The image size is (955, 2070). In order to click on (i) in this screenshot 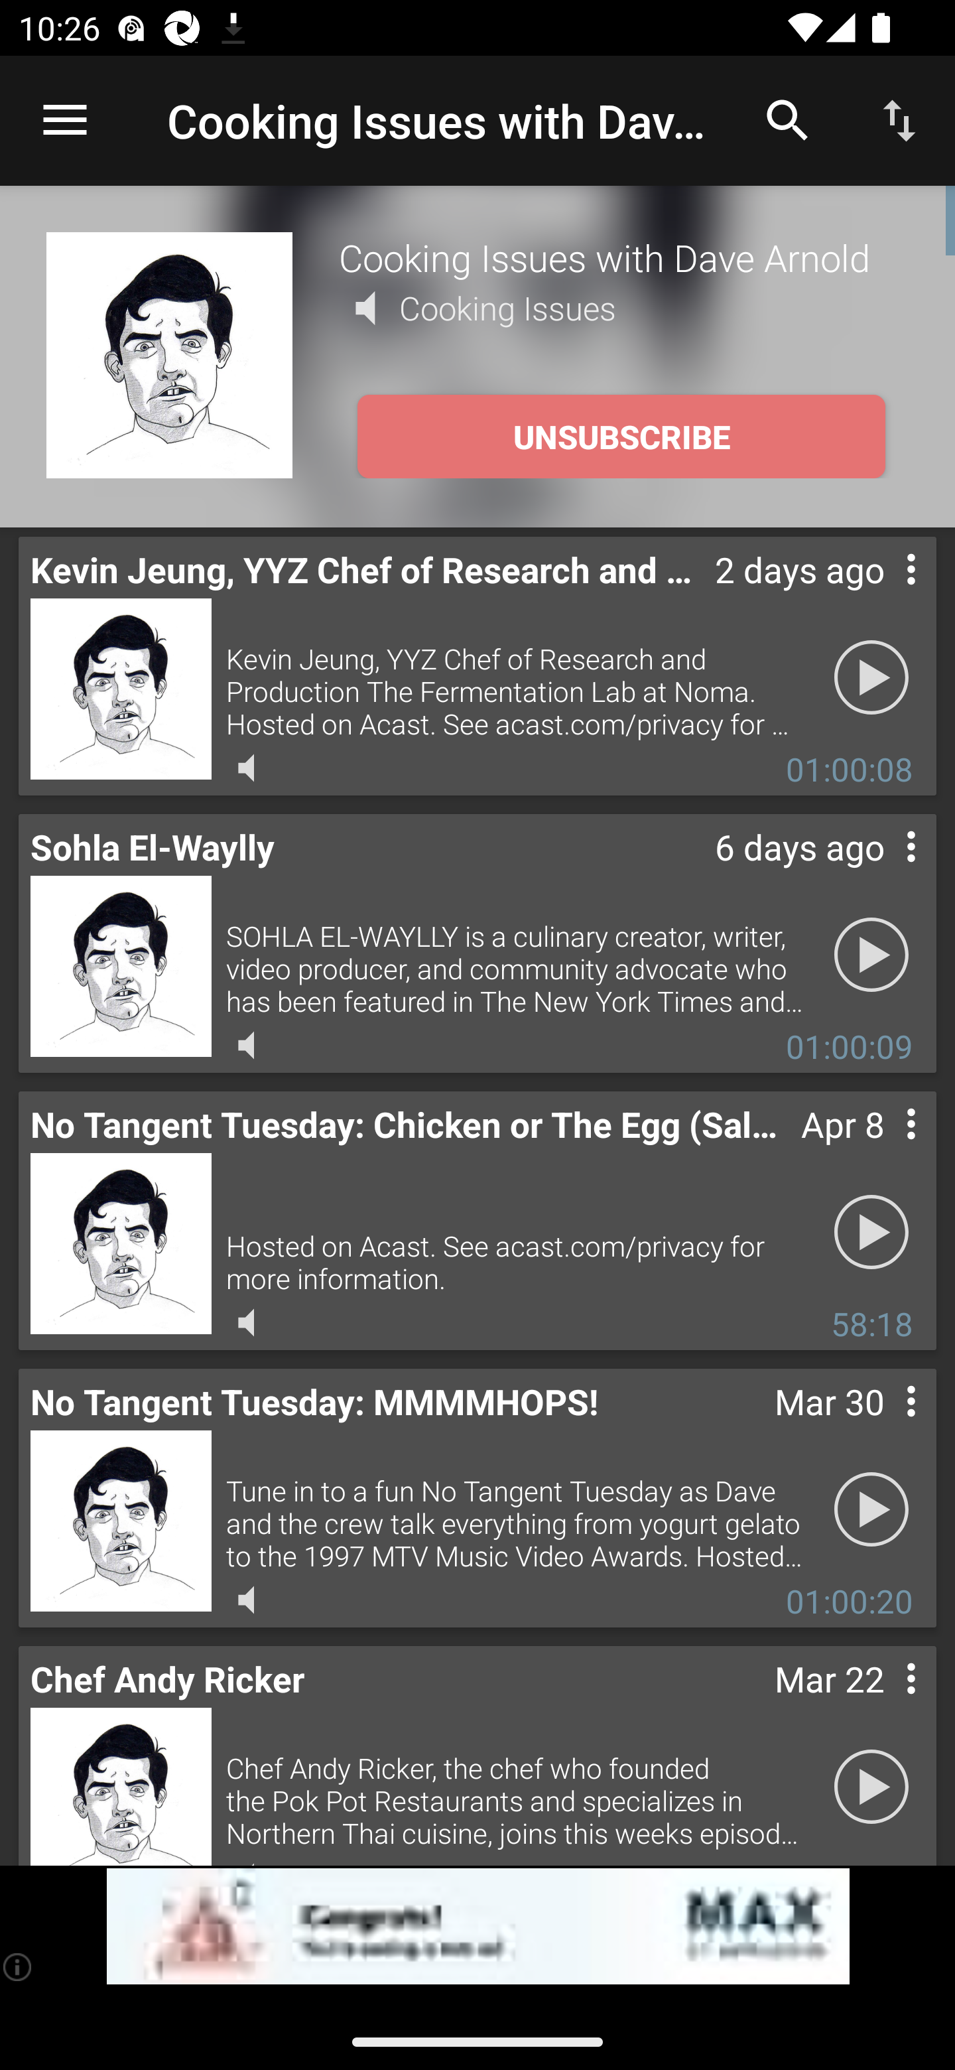, I will do `click(19, 1966)`.